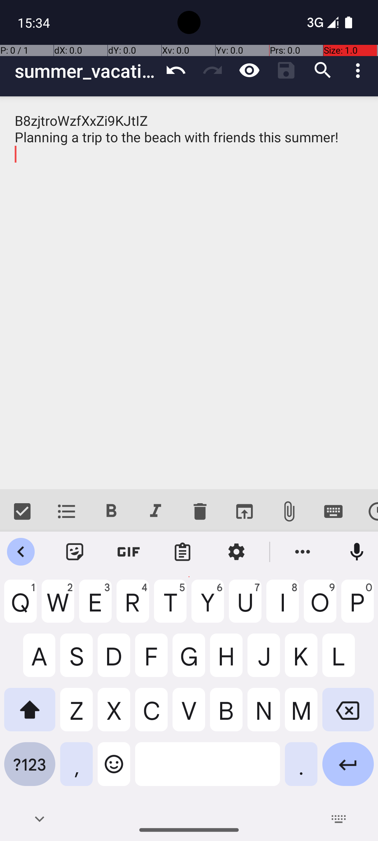 The image size is (378, 841). I want to click on summer_vacation_plans_HRXn, so click(86, 71).